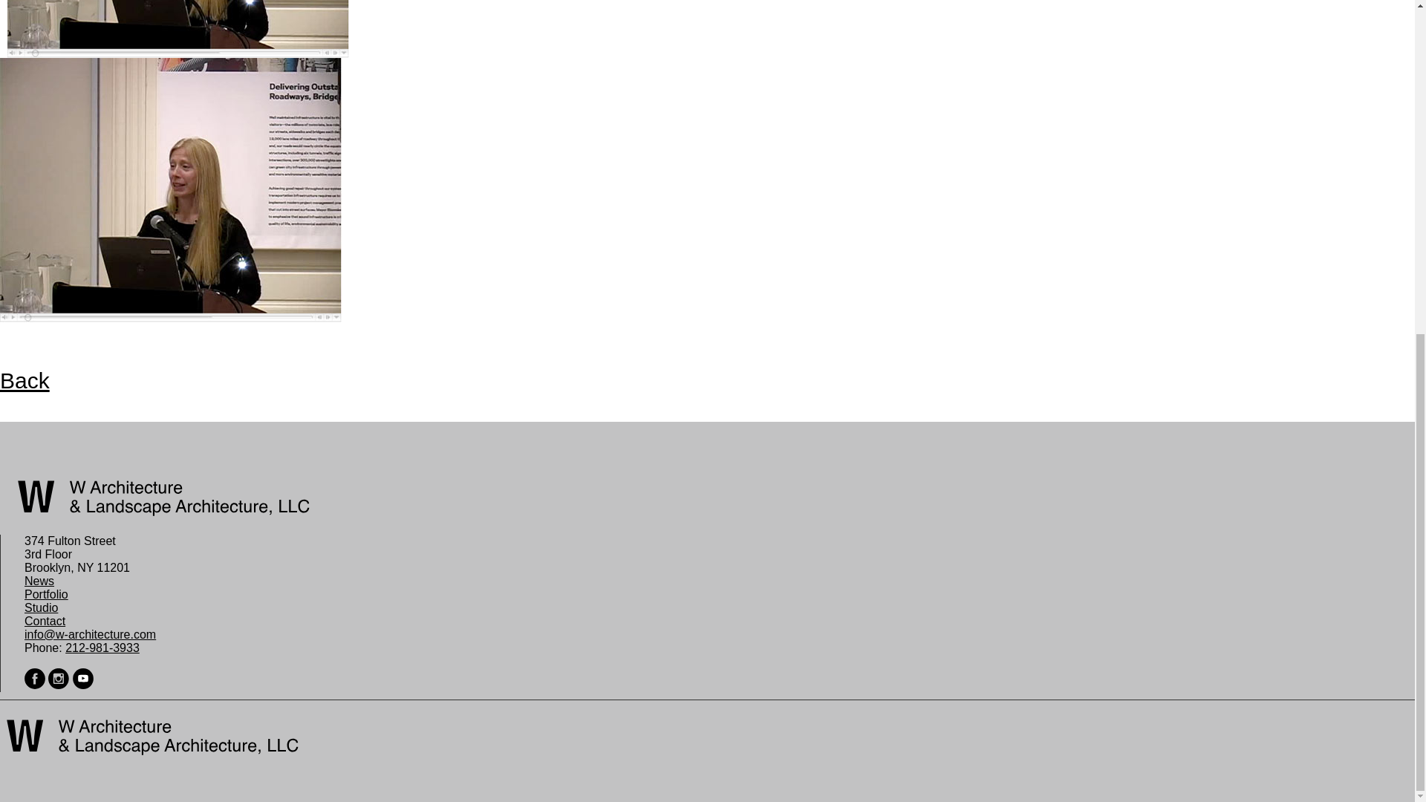  What do you see at coordinates (102, 648) in the screenshot?
I see `212-981-3933` at bounding box center [102, 648].